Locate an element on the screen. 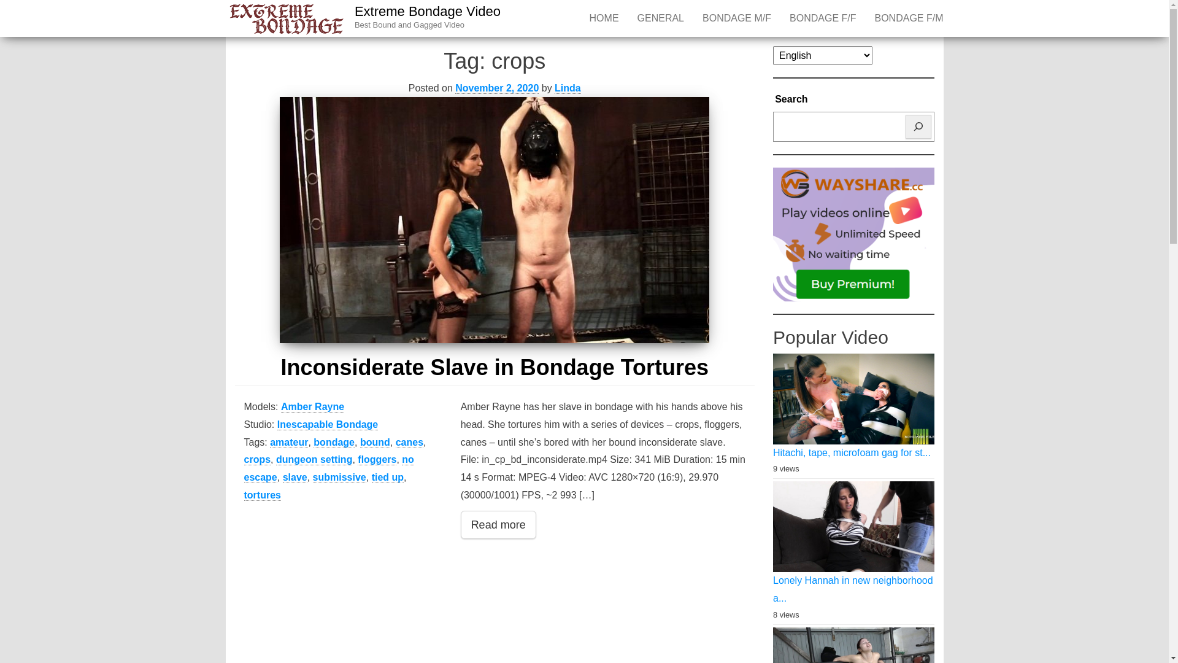 The height and width of the screenshot is (663, 1178). tied up is located at coordinates (388, 478).